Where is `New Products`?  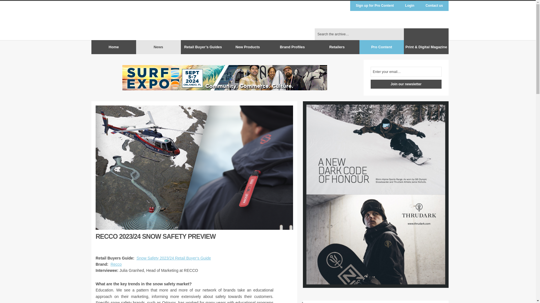 New Products is located at coordinates (247, 47).